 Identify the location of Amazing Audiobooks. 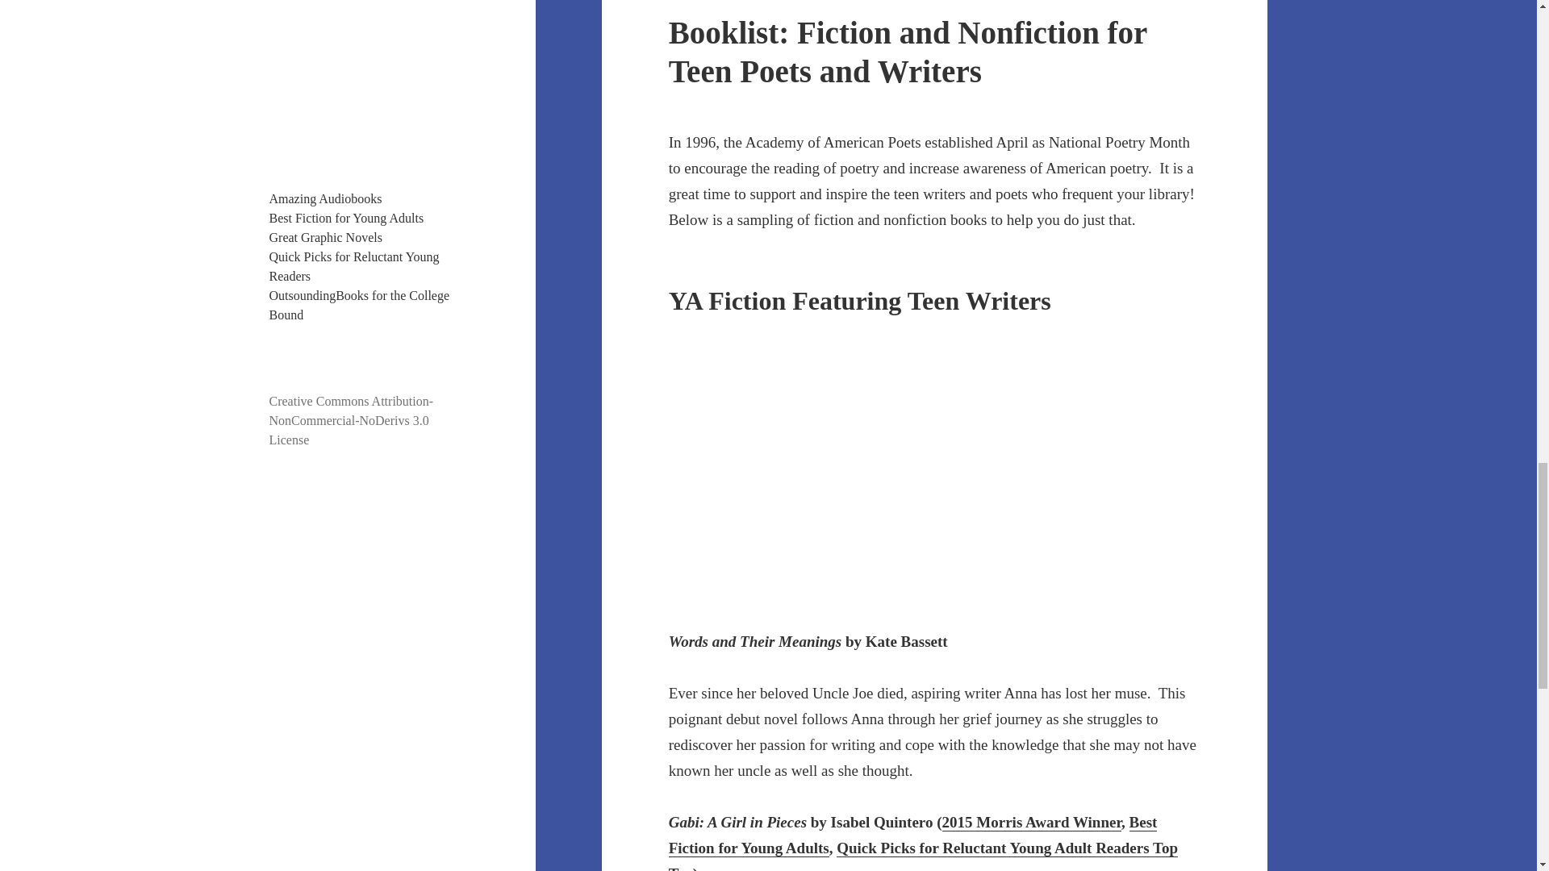
(326, 198).